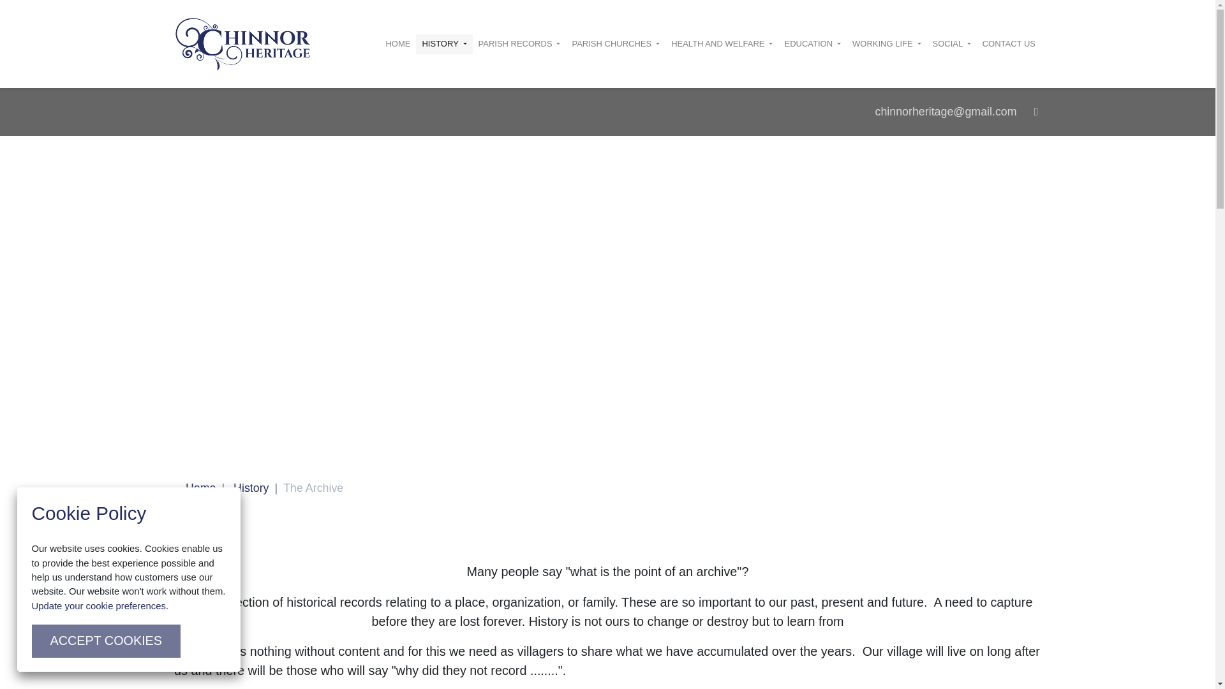  Describe the element at coordinates (106, 641) in the screenshot. I see `ACCEPT COOKIES` at that location.